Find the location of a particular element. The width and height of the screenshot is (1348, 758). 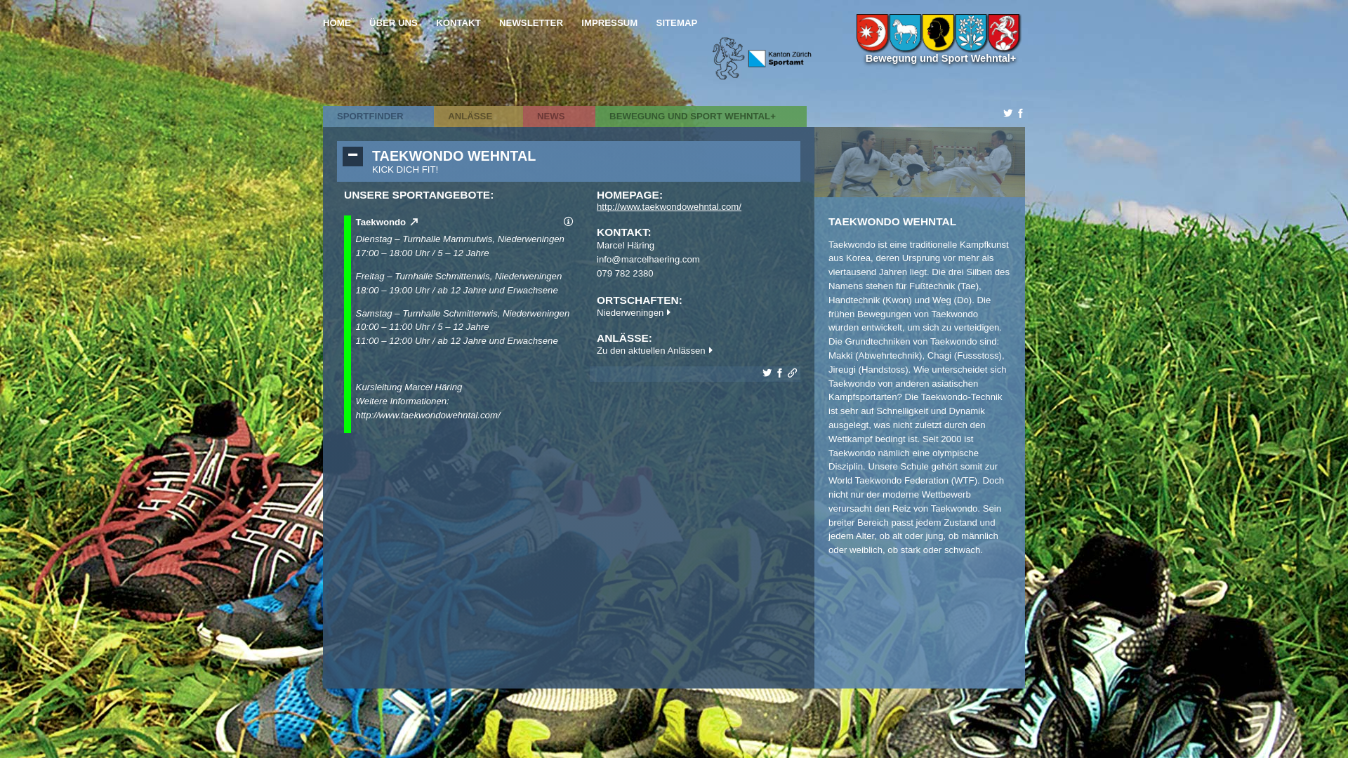

IMPRESSUM is located at coordinates (609, 22).